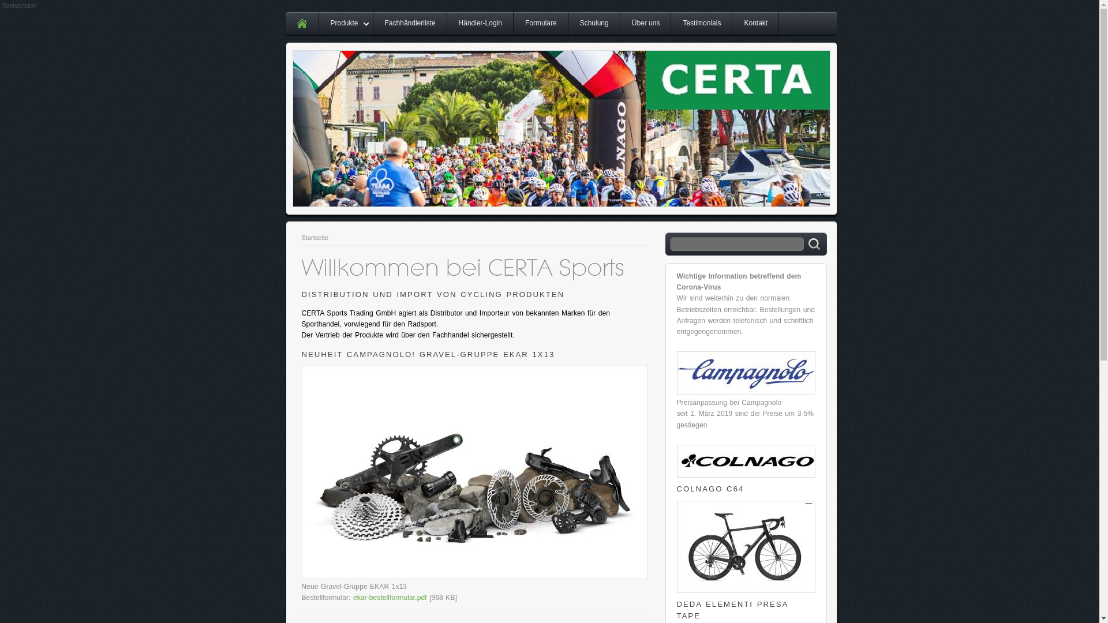 Image resolution: width=1108 pixels, height=623 pixels. Describe the element at coordinates (756, 24) in the screenshot. I see `Kontakt` at that location.